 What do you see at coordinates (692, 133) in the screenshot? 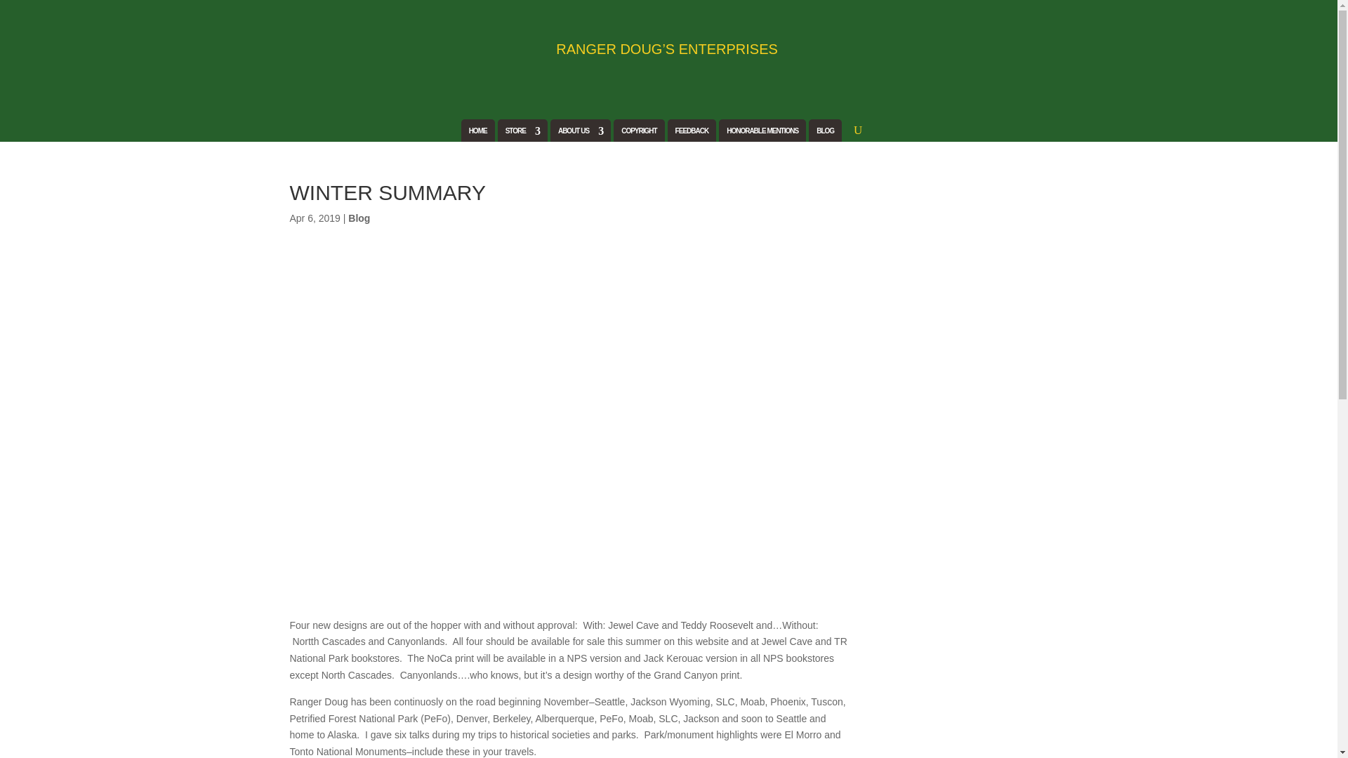
I see `FEEDBACK` at bounding box center [692, 133].